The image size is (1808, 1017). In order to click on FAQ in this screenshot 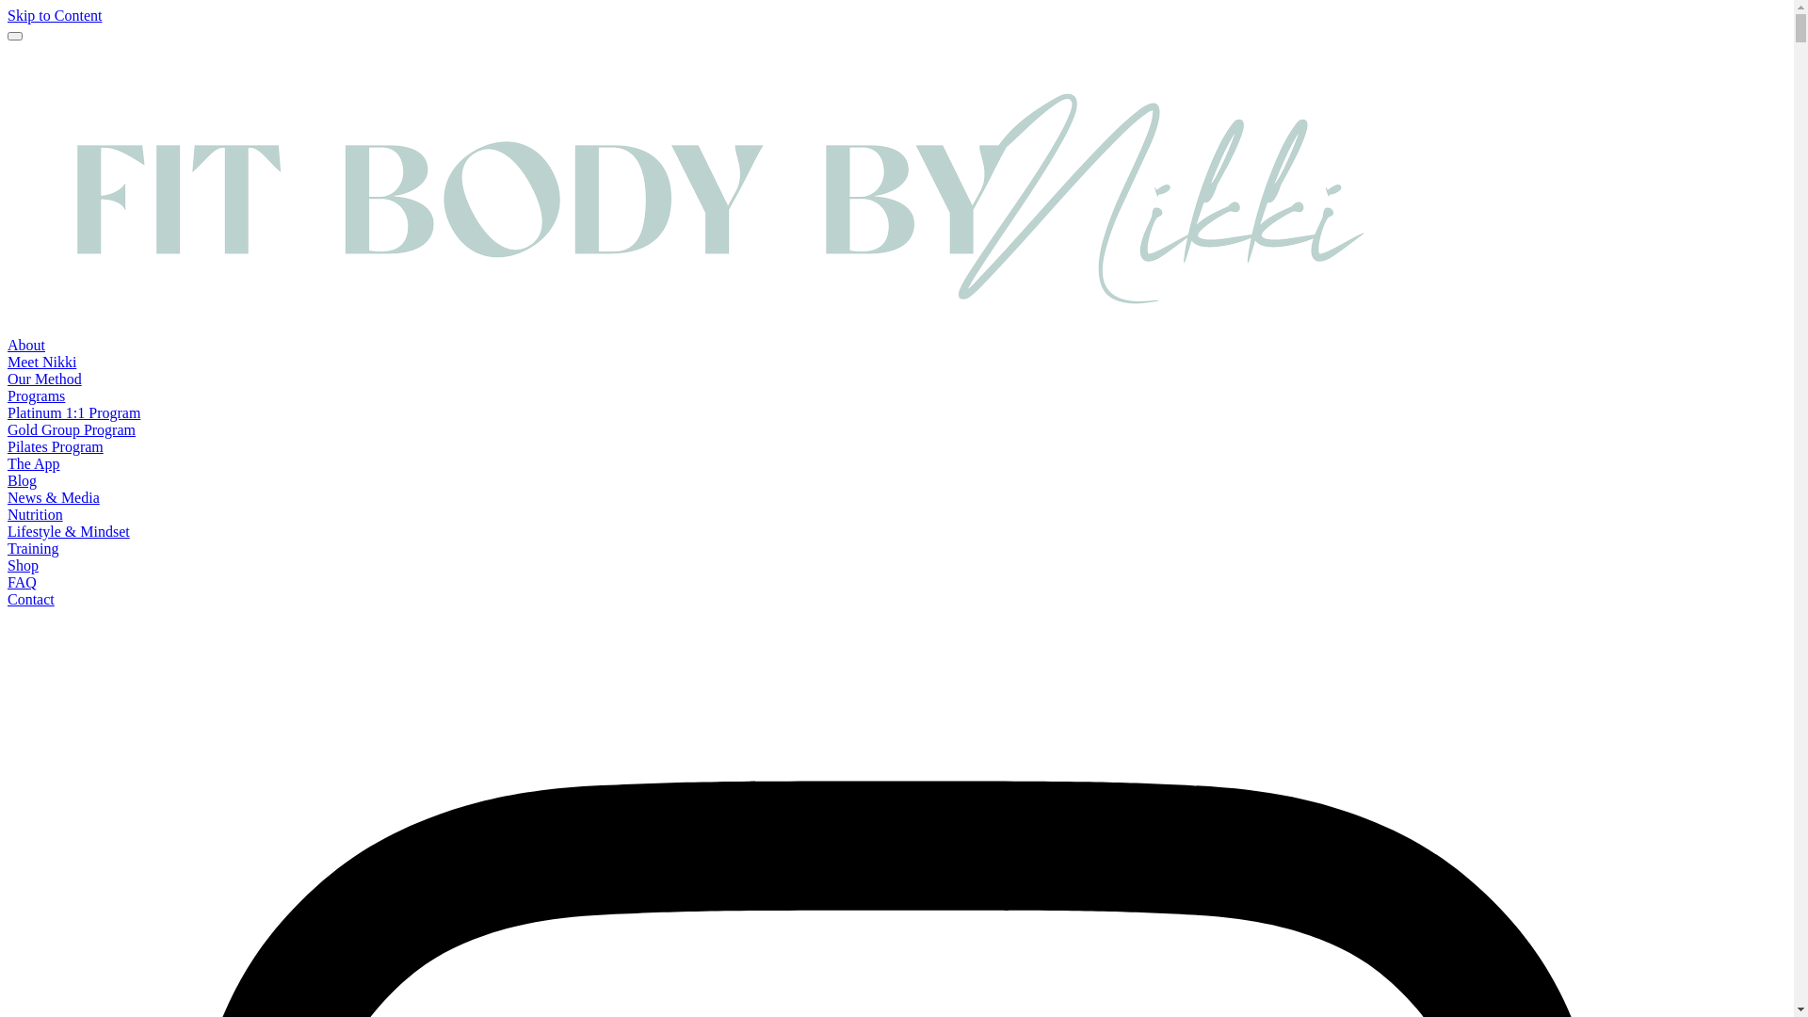, I will do `click(23, 582)`.